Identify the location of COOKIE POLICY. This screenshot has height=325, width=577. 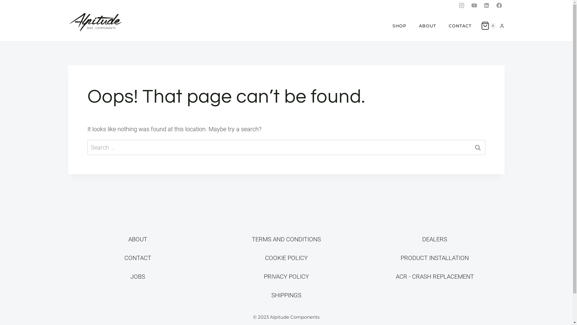
(286, 258).